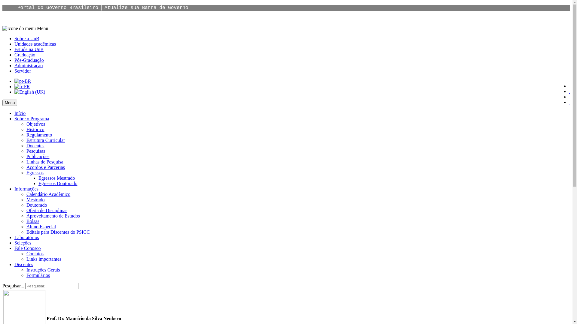 The width and height of the screenshot is (577, 324). What do you see at coordinates (569, 97) in the screenshot?
I see ` ` at bounding box center [569, 97].